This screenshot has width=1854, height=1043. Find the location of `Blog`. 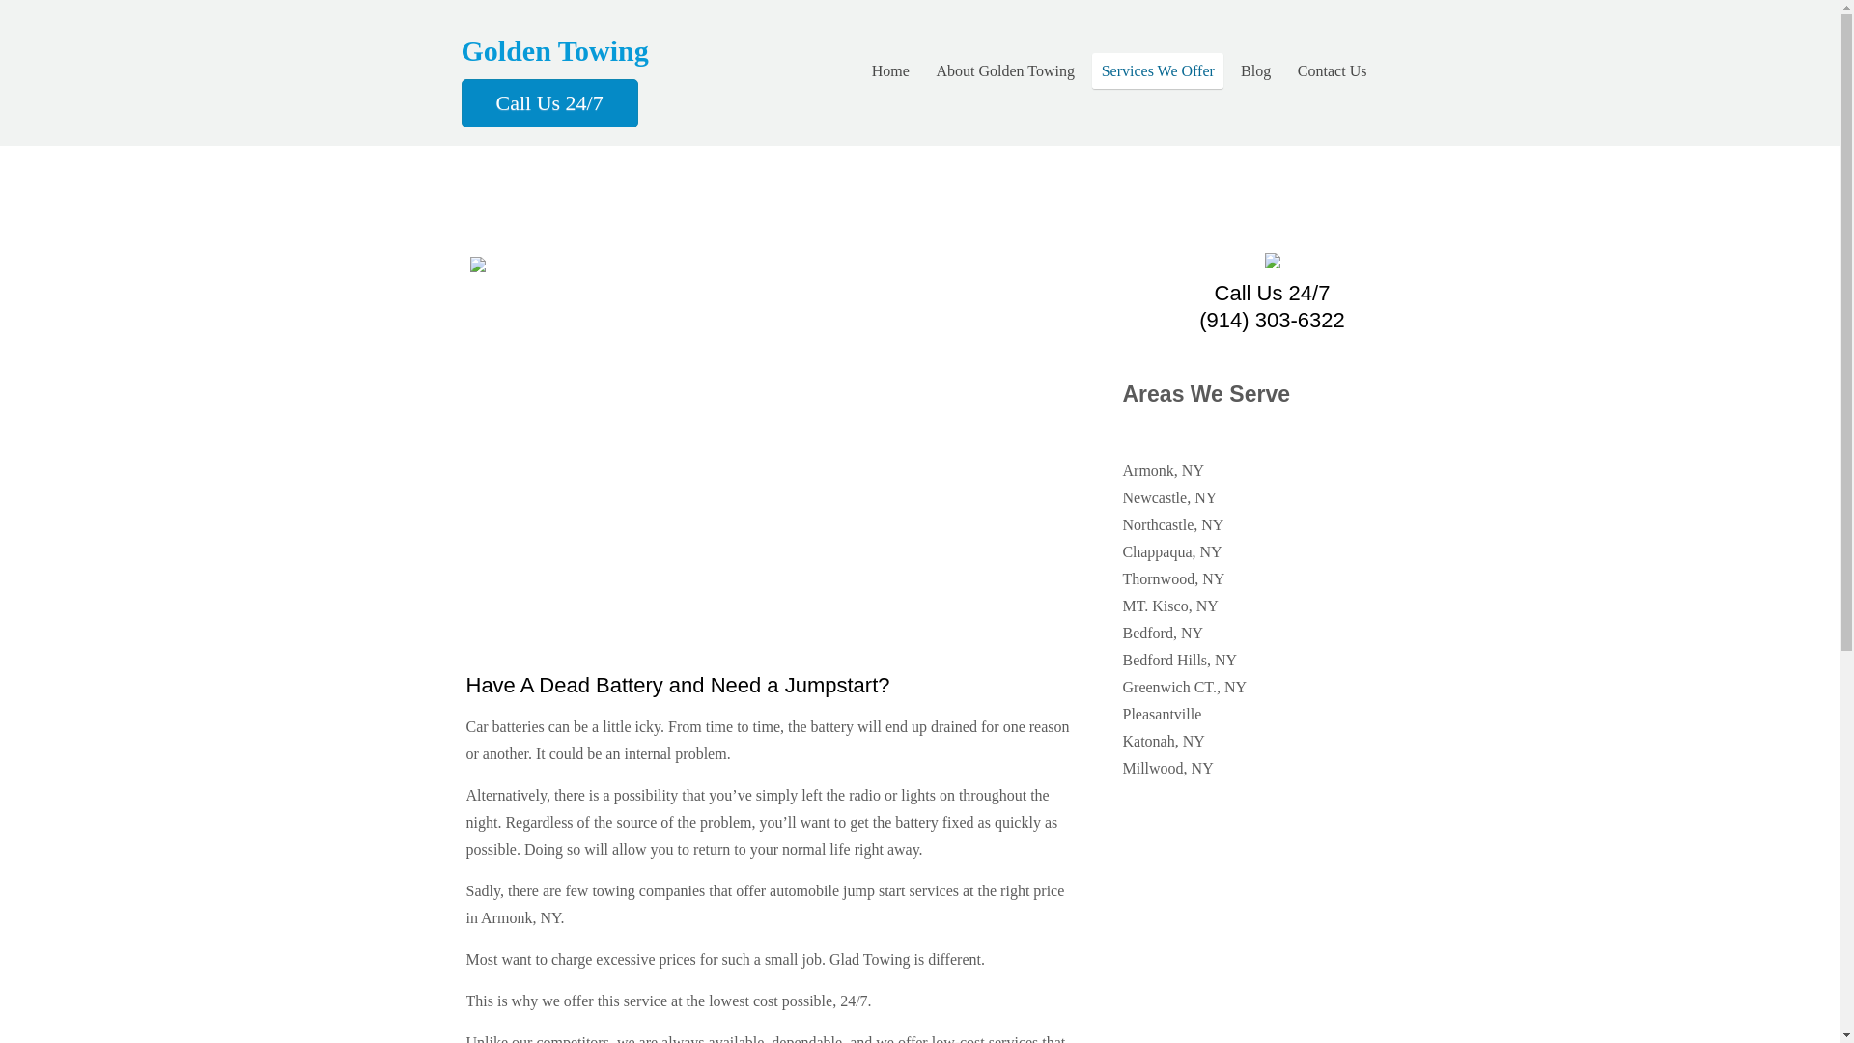

Blog is located at coordinates (1254, 70).